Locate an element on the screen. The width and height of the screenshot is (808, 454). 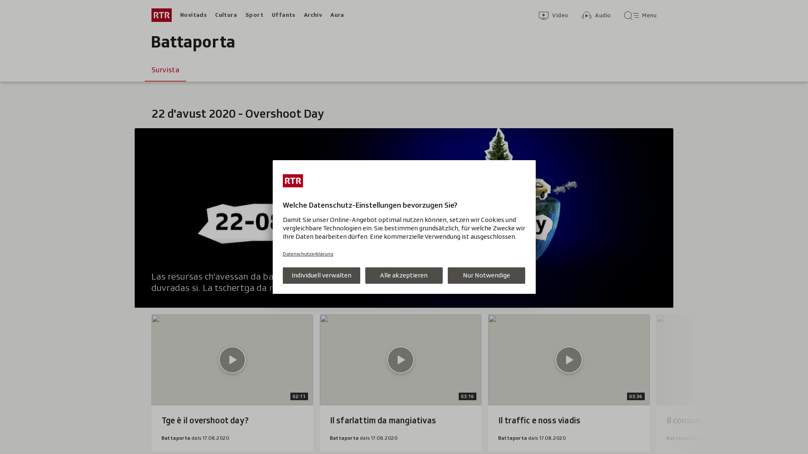
Archiv is located at coordinates (313, 15).